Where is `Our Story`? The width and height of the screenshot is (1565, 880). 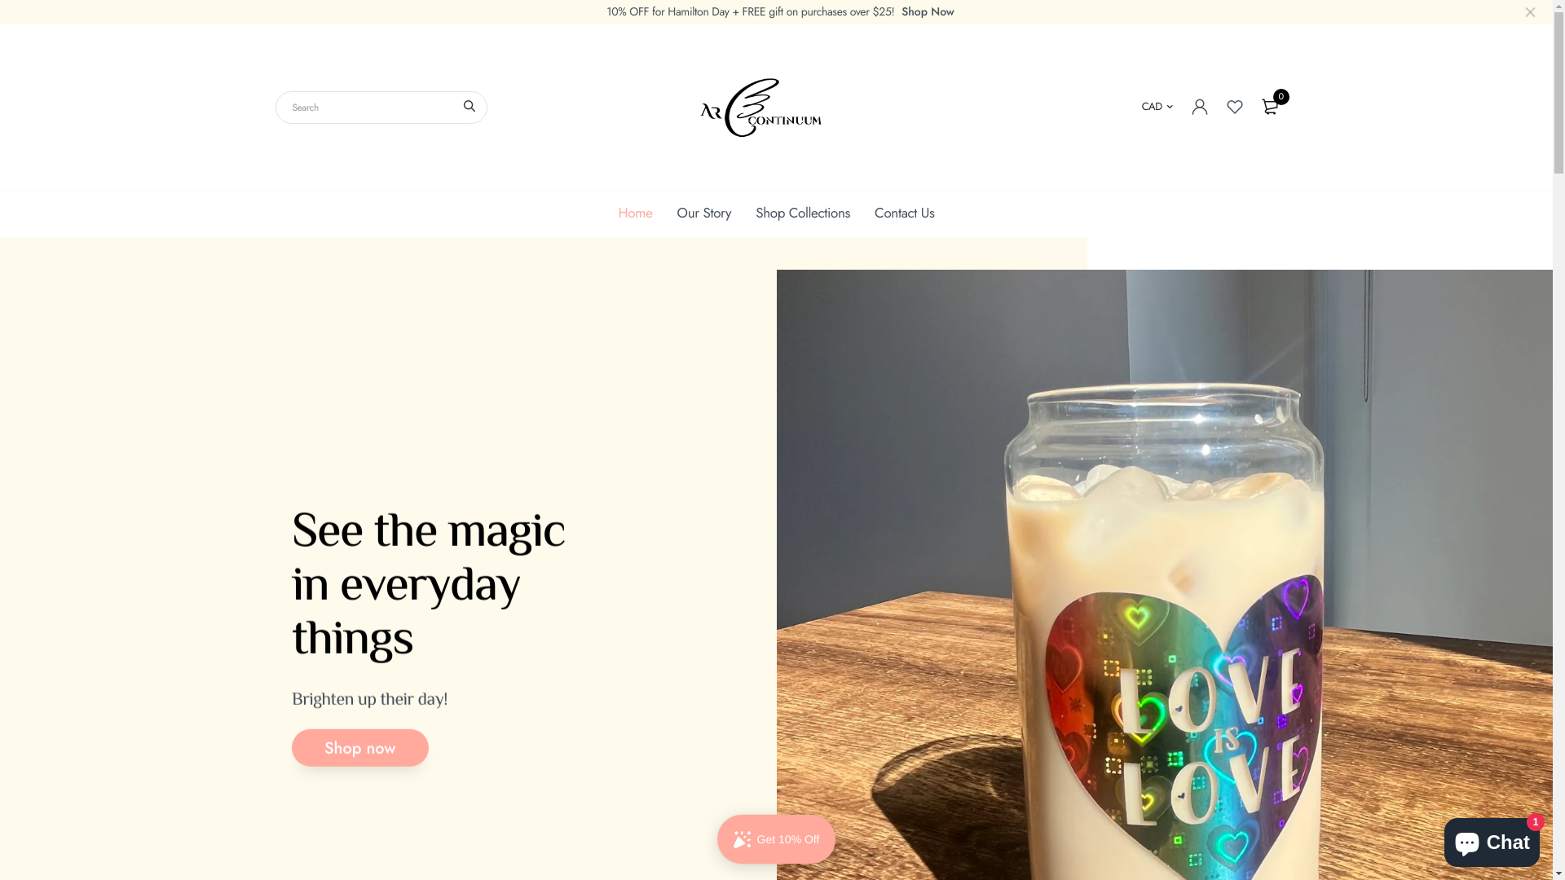 Our Story is located at coordinates (704, 213).